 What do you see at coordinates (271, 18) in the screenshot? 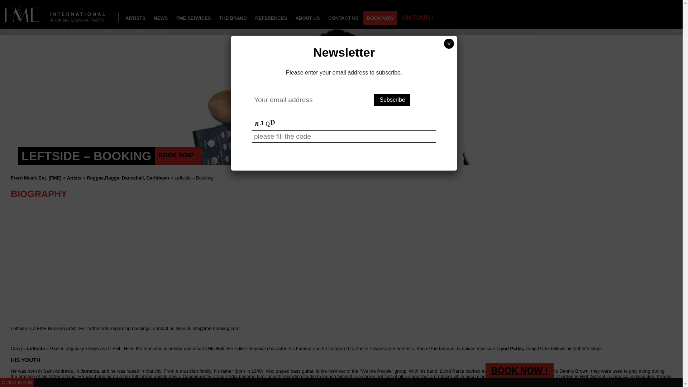
I see `REFERENCES` at bounding box center [271, 18].